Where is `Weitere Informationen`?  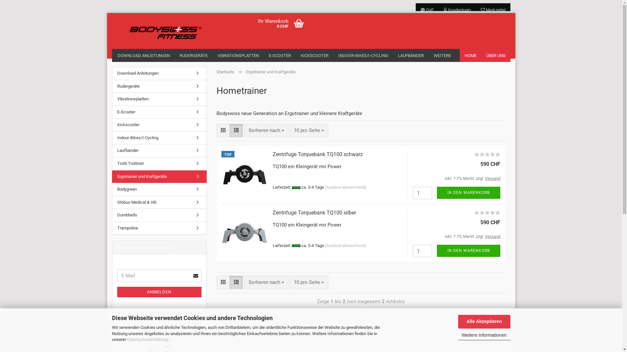
Weitere Informationen is located at coordinates (484, 336).